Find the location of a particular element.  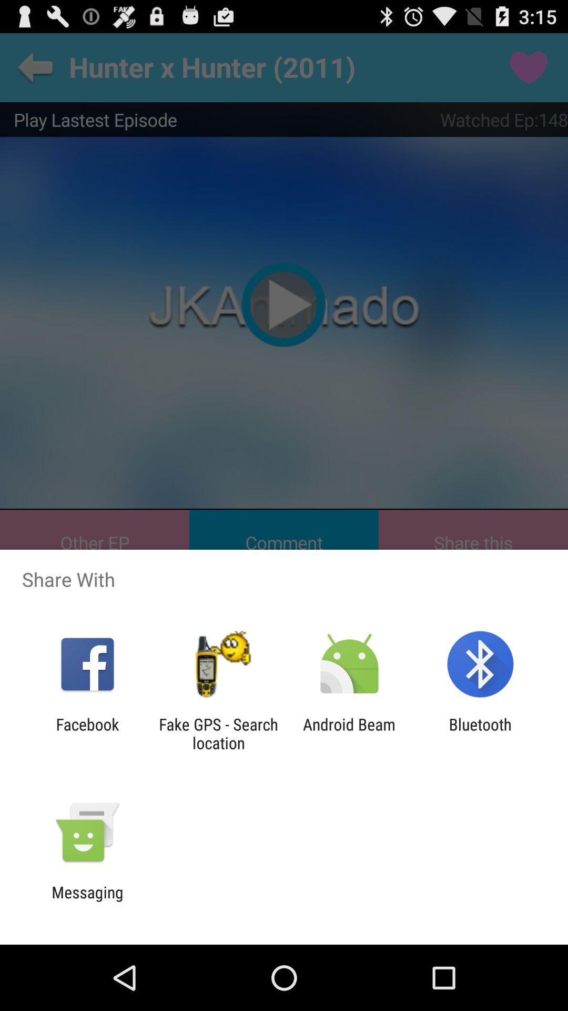

click app at the bottom right corner is located at coordinates (480, 734).